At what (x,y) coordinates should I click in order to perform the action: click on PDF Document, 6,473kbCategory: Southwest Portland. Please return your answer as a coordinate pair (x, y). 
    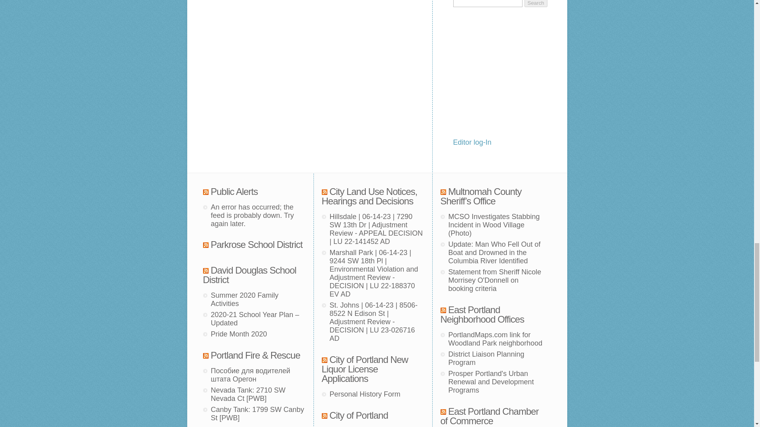
    Looking at the image, I should click on (257, 414).